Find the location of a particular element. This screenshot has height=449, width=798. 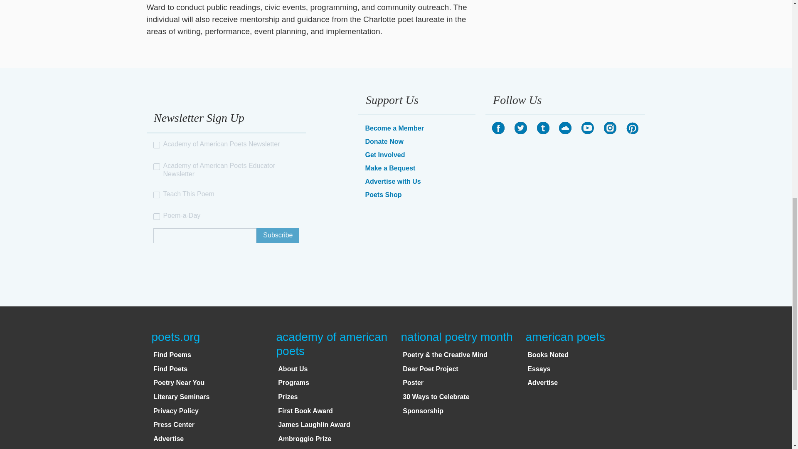

Donate Now is located at coordinates (384, 141).